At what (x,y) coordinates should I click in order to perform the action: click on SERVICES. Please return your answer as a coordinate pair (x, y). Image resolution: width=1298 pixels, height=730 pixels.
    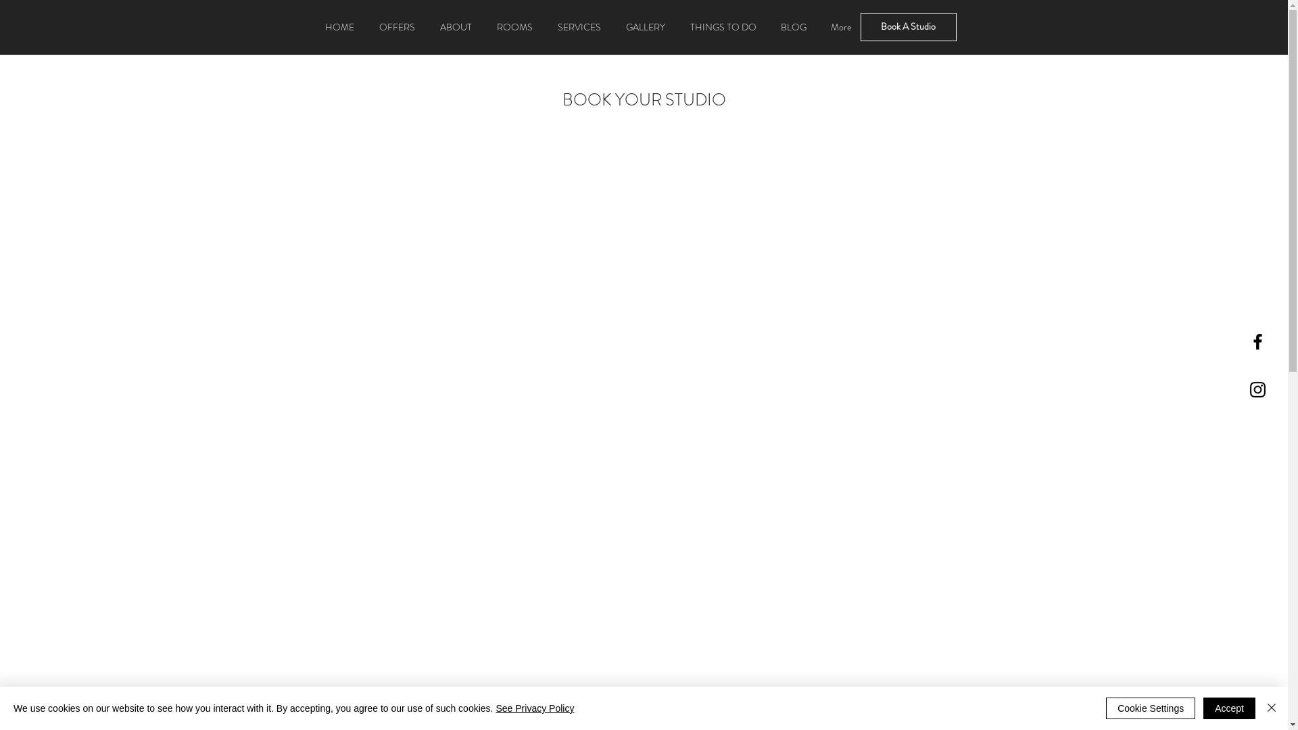
    Looking at the image, I should click on (579, 27).